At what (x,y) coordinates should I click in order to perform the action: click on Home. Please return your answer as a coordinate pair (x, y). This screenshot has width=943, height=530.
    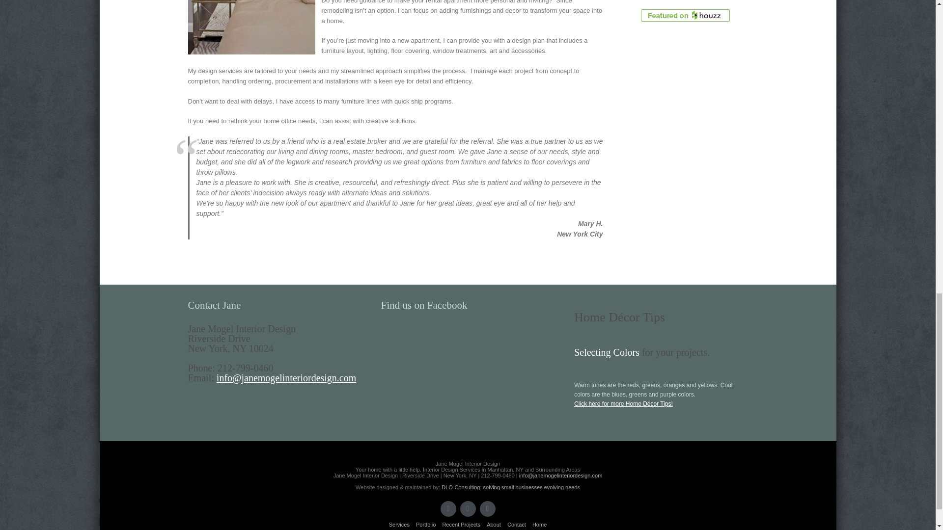
    Looking at the image, I should click on (539, 524).